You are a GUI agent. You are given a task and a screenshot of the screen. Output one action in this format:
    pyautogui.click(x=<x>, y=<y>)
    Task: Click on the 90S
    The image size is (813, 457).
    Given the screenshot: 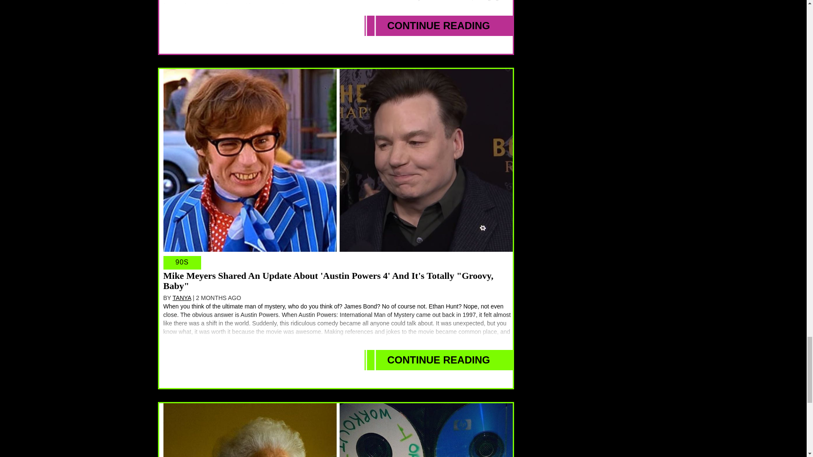 What is the action you would take?
    pyautogui.click(x=182, y=262)
    